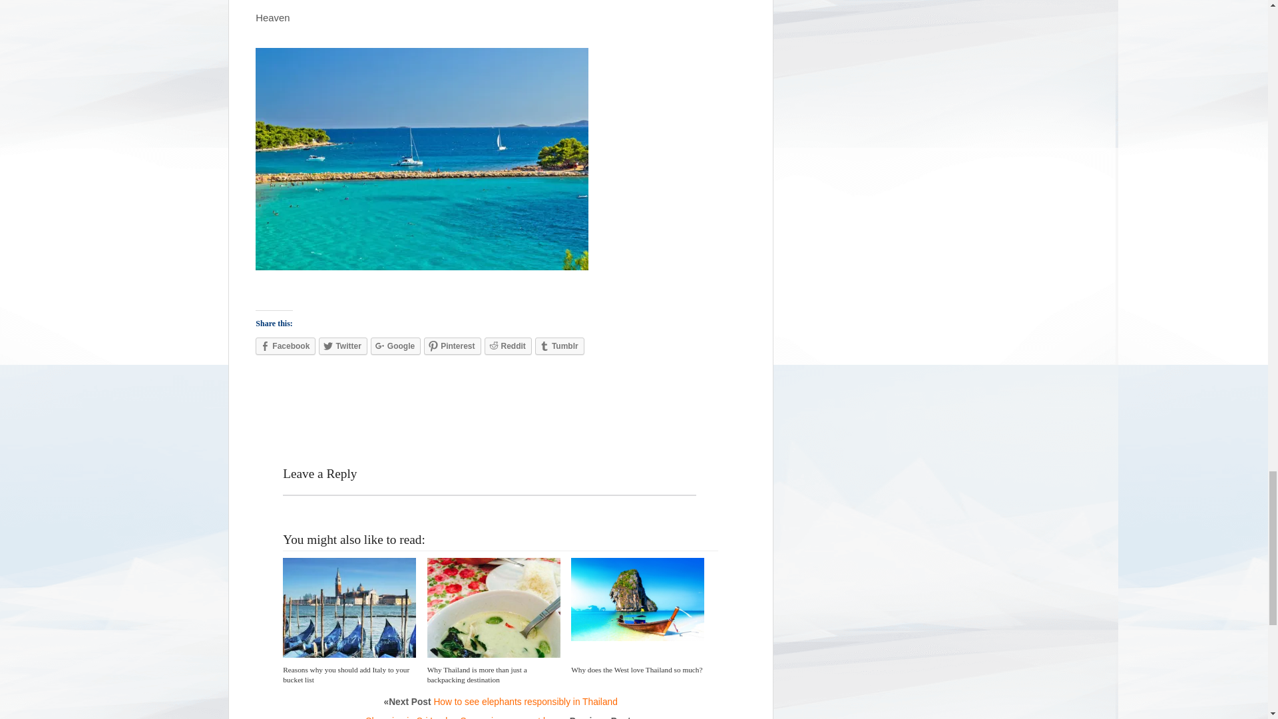 The image size is (1278, 719). What do you see at coordinates (452, 346) in the screenshot?
I see `Pinterest` at bounding box center [452, 346].